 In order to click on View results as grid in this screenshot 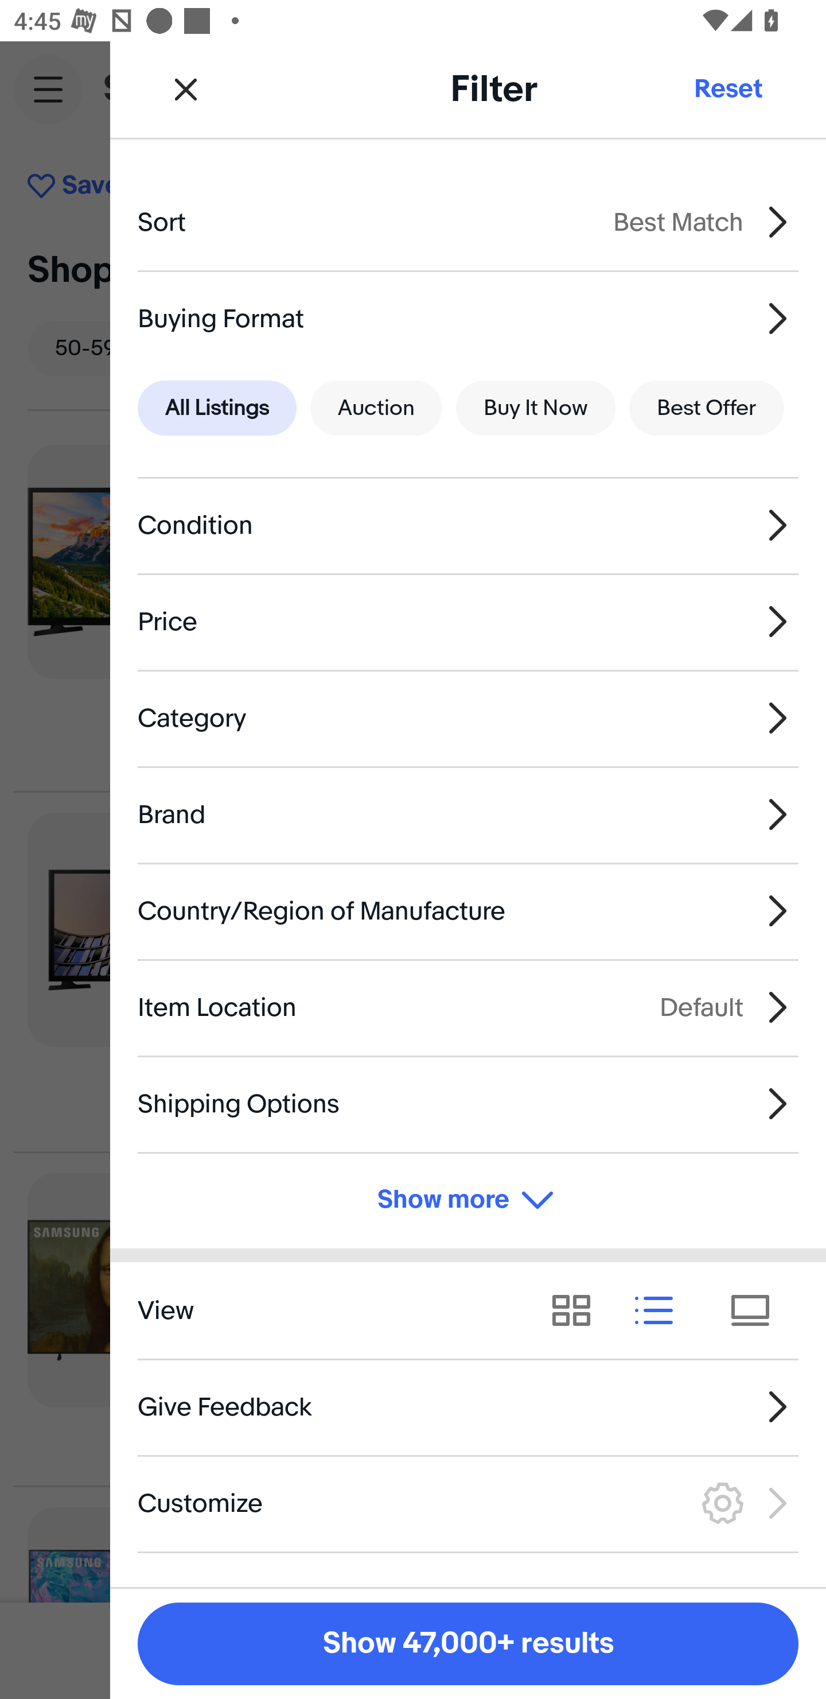, I will do `click(578, 1311)`.